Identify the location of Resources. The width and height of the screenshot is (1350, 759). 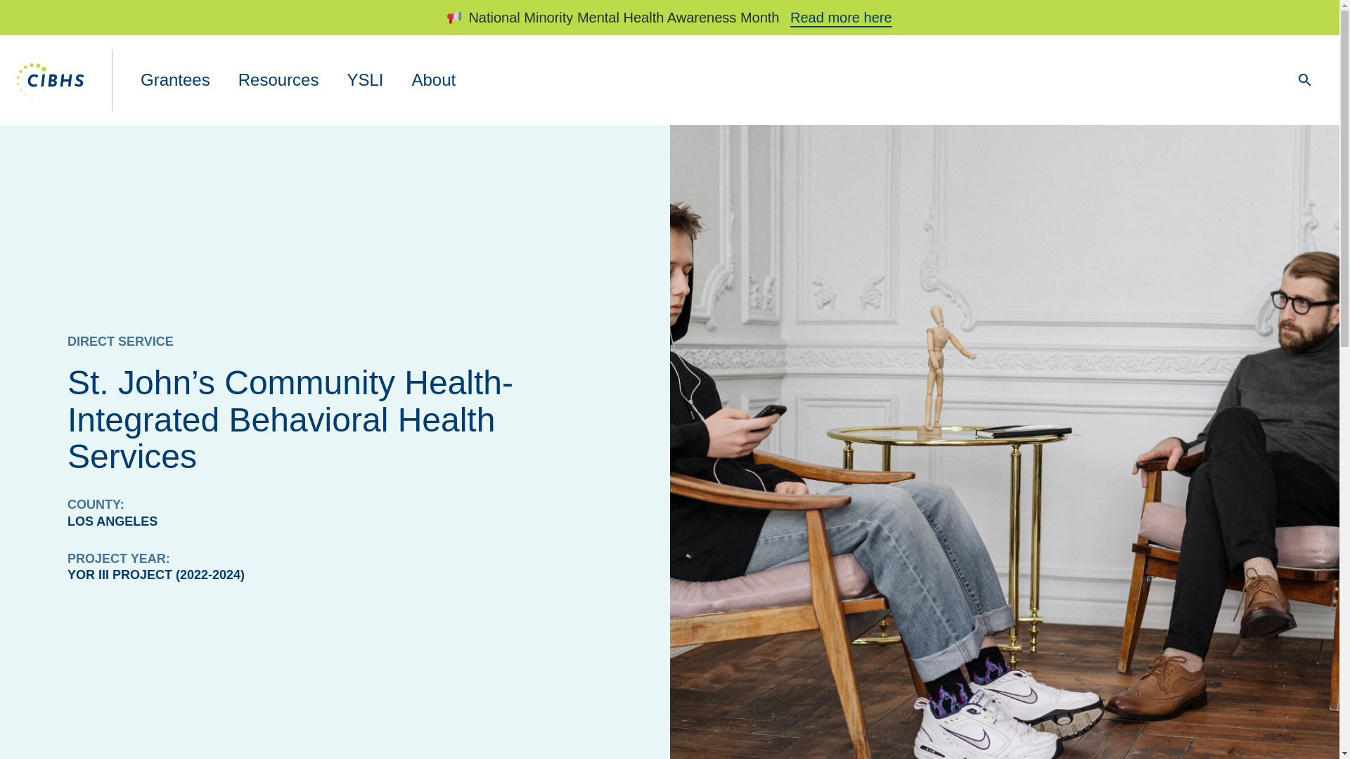
(278, 80).